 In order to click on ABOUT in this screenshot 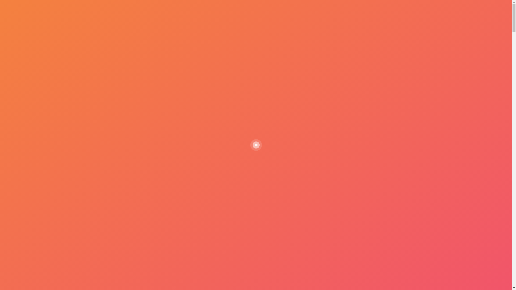, I will do `click(148, 45)`.